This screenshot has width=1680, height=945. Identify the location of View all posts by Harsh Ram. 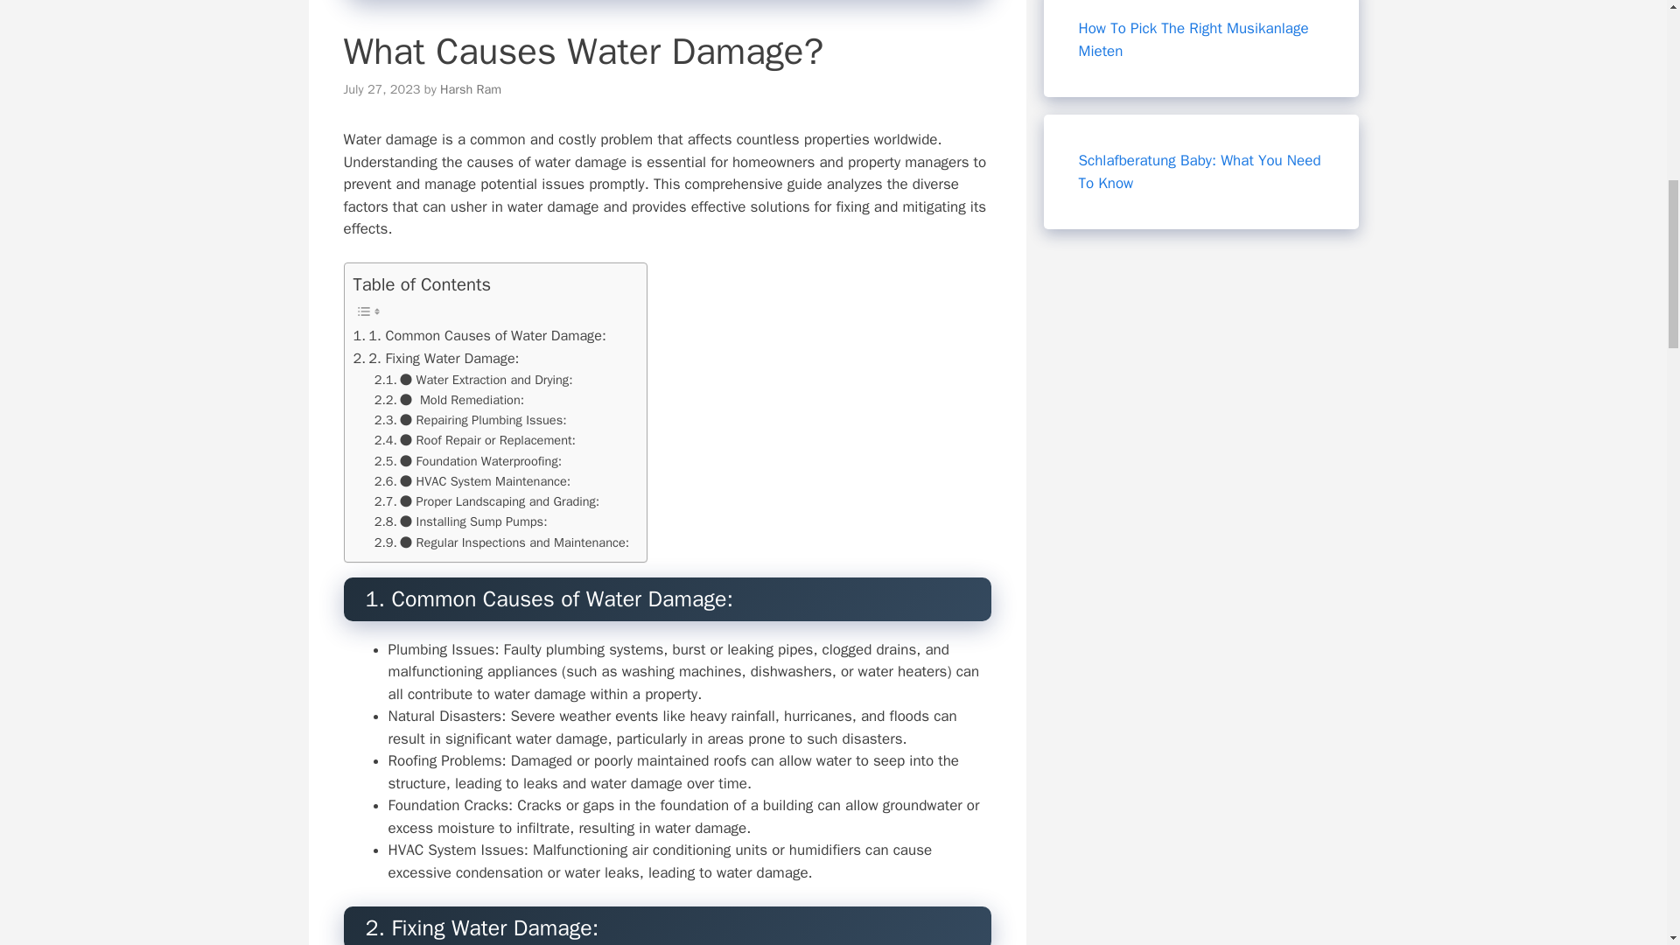
(471, 89).